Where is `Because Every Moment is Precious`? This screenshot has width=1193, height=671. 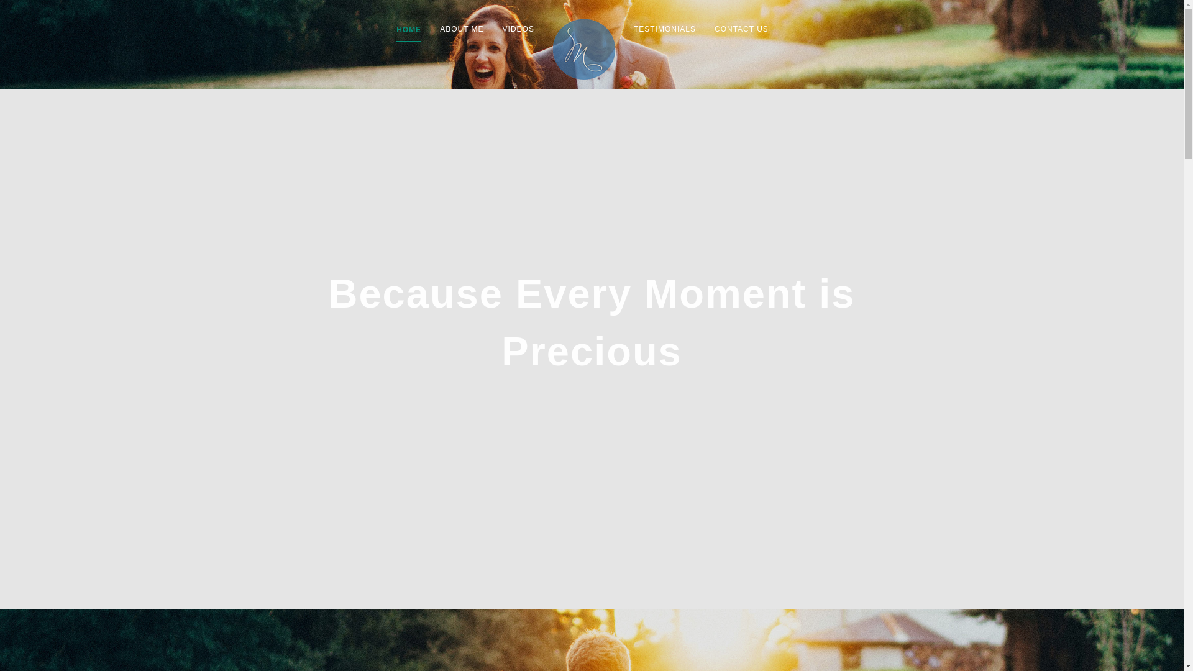
Because Every Moment is Precious is located at coordinates (592, 322).